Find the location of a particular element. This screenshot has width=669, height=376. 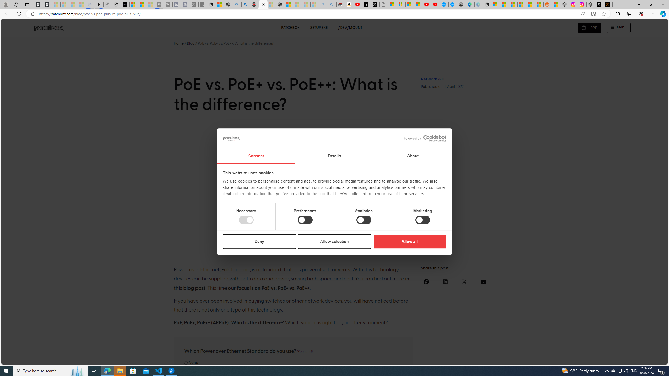

Language switcher : Romanian is located at coordinates (629, 360).